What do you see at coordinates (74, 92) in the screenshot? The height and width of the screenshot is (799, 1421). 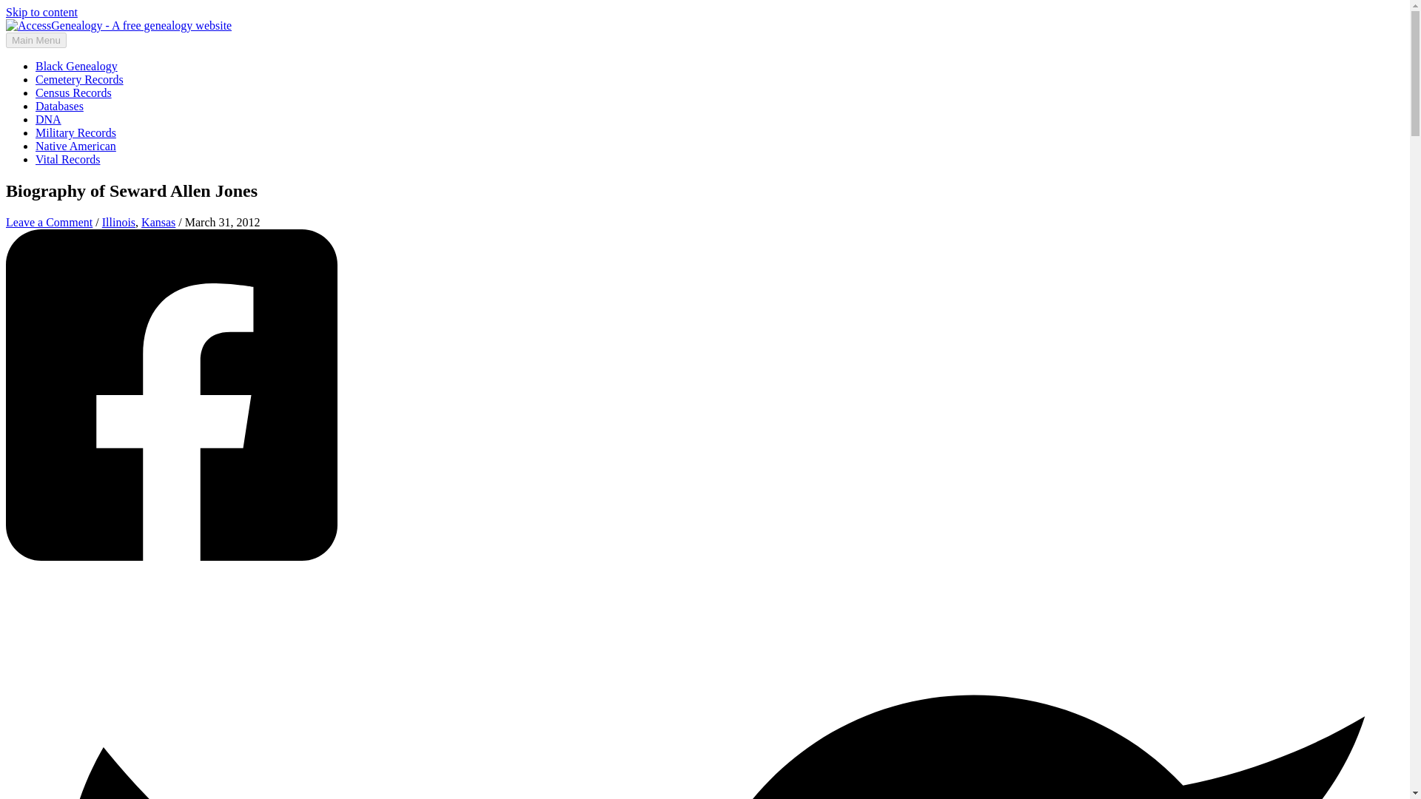 I see `Census Records` at bounding box center [74, 92].